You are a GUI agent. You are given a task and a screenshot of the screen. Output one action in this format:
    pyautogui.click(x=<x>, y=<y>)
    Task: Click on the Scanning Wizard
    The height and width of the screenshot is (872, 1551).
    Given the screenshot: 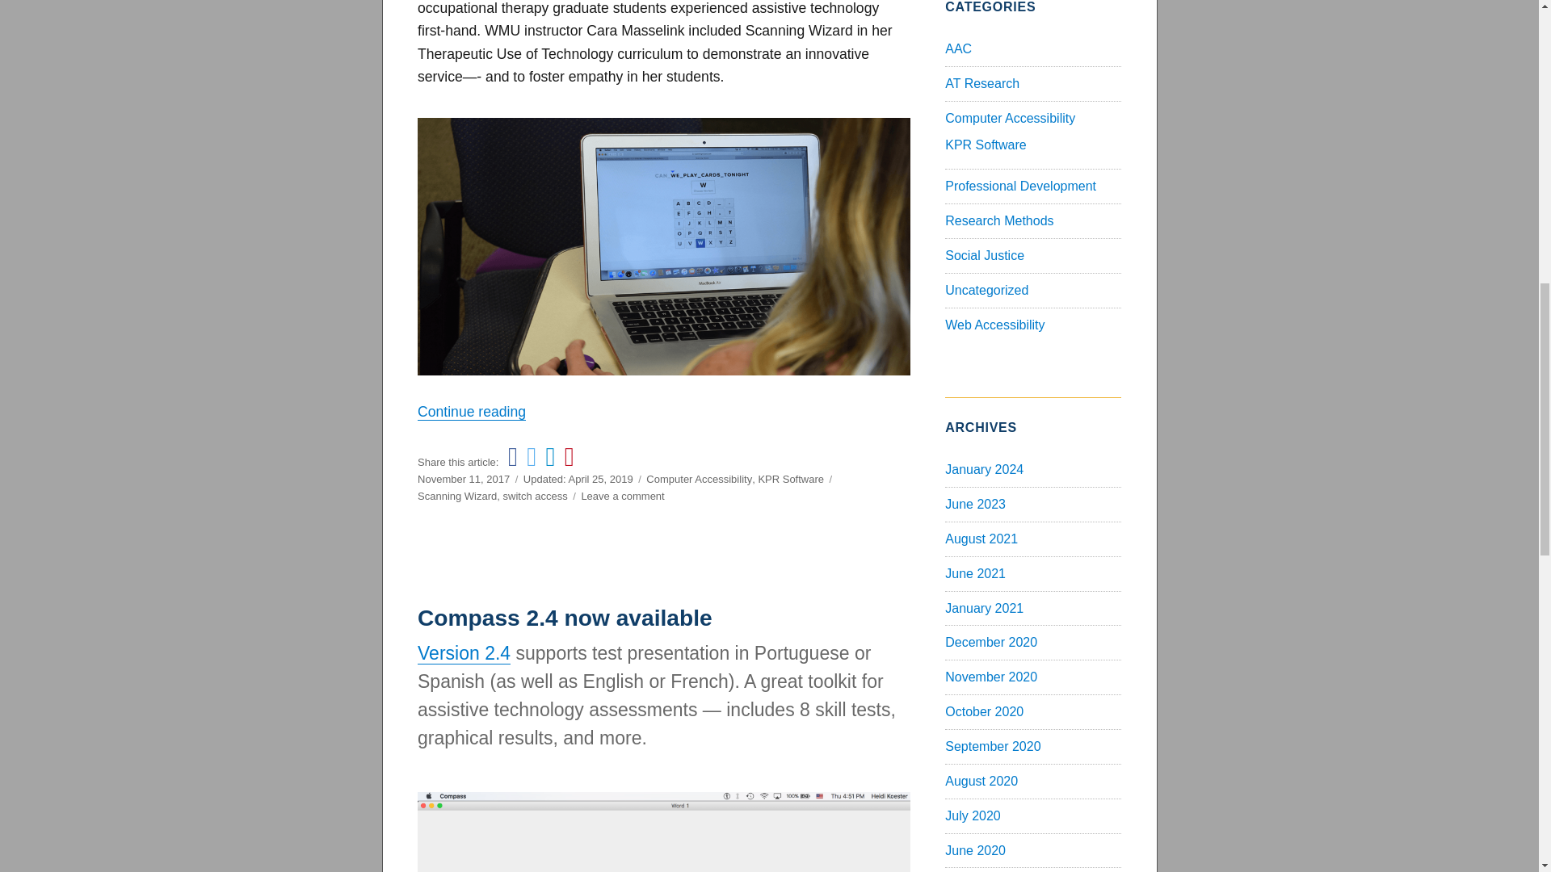 What is the action you would take?
    pyautogui.click(x=456, y=497)
    